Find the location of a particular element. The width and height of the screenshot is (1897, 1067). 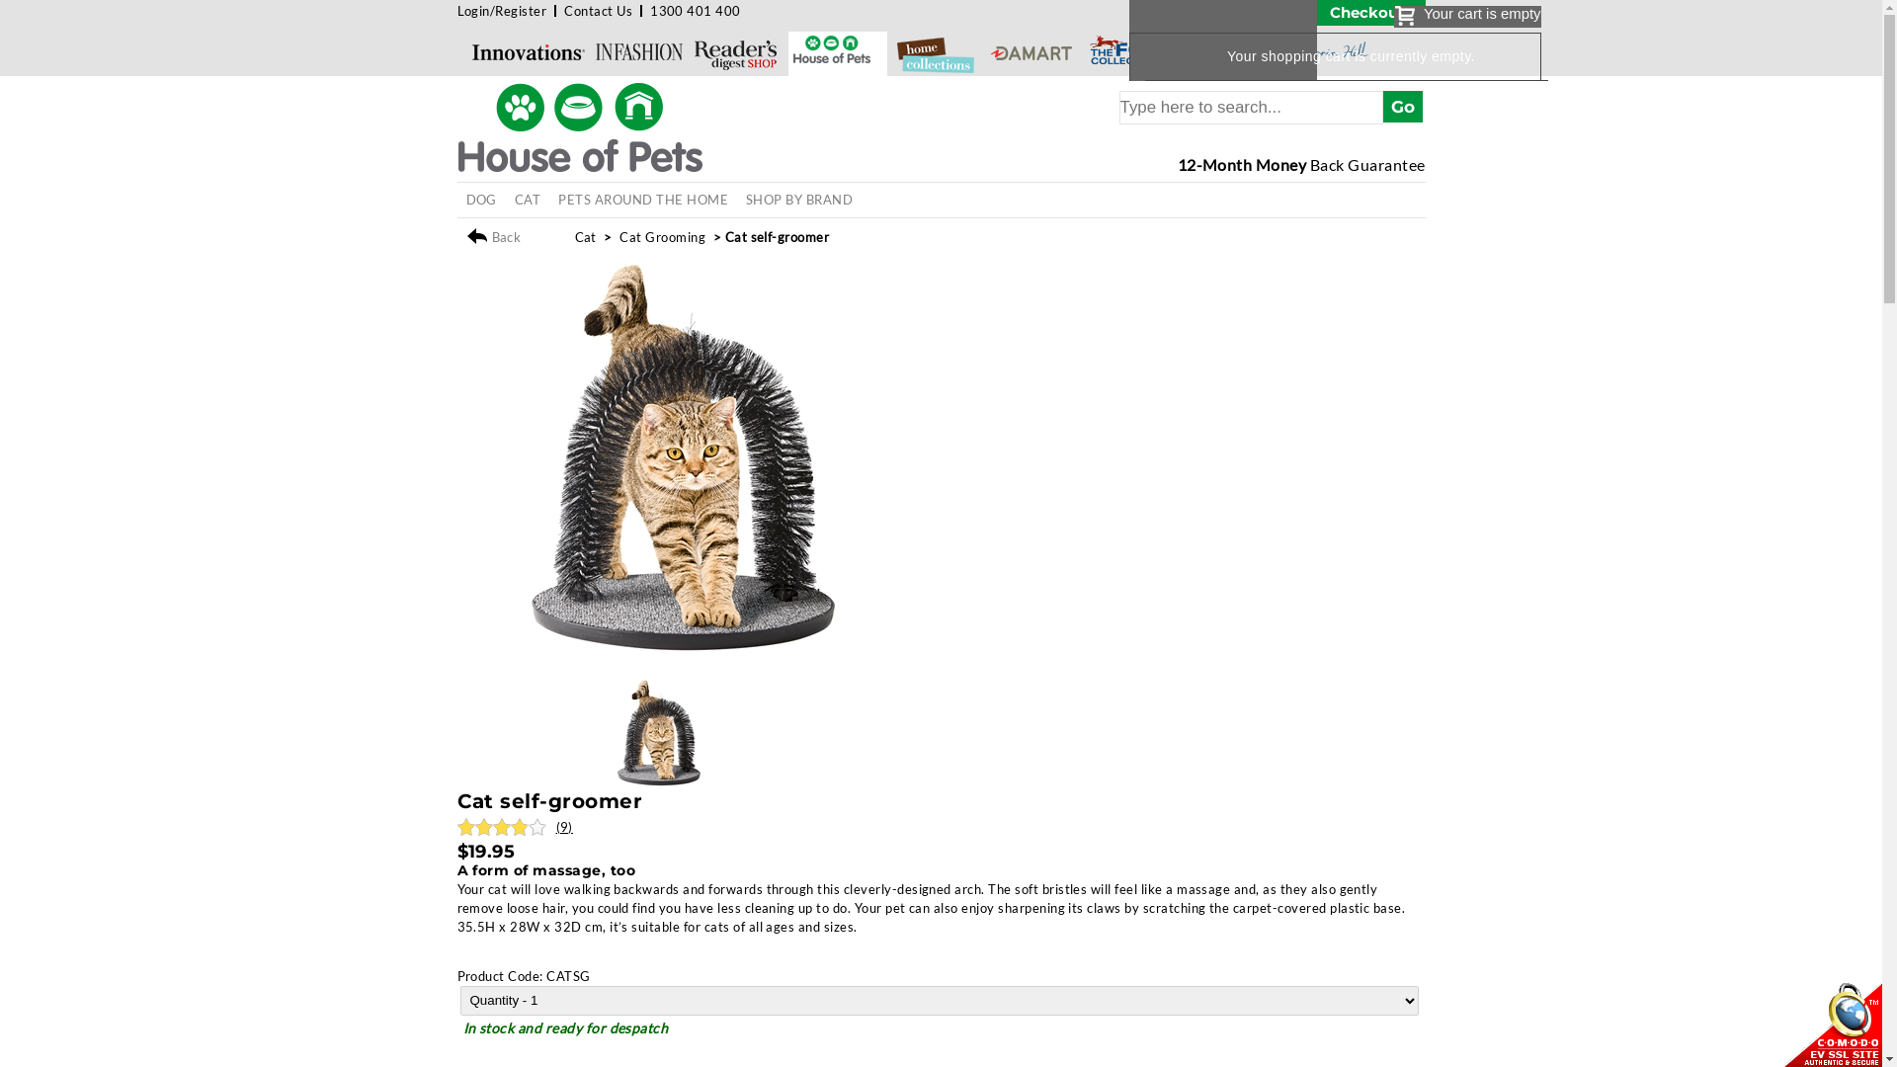

Checkout > is located at coordinates (1370, 13).